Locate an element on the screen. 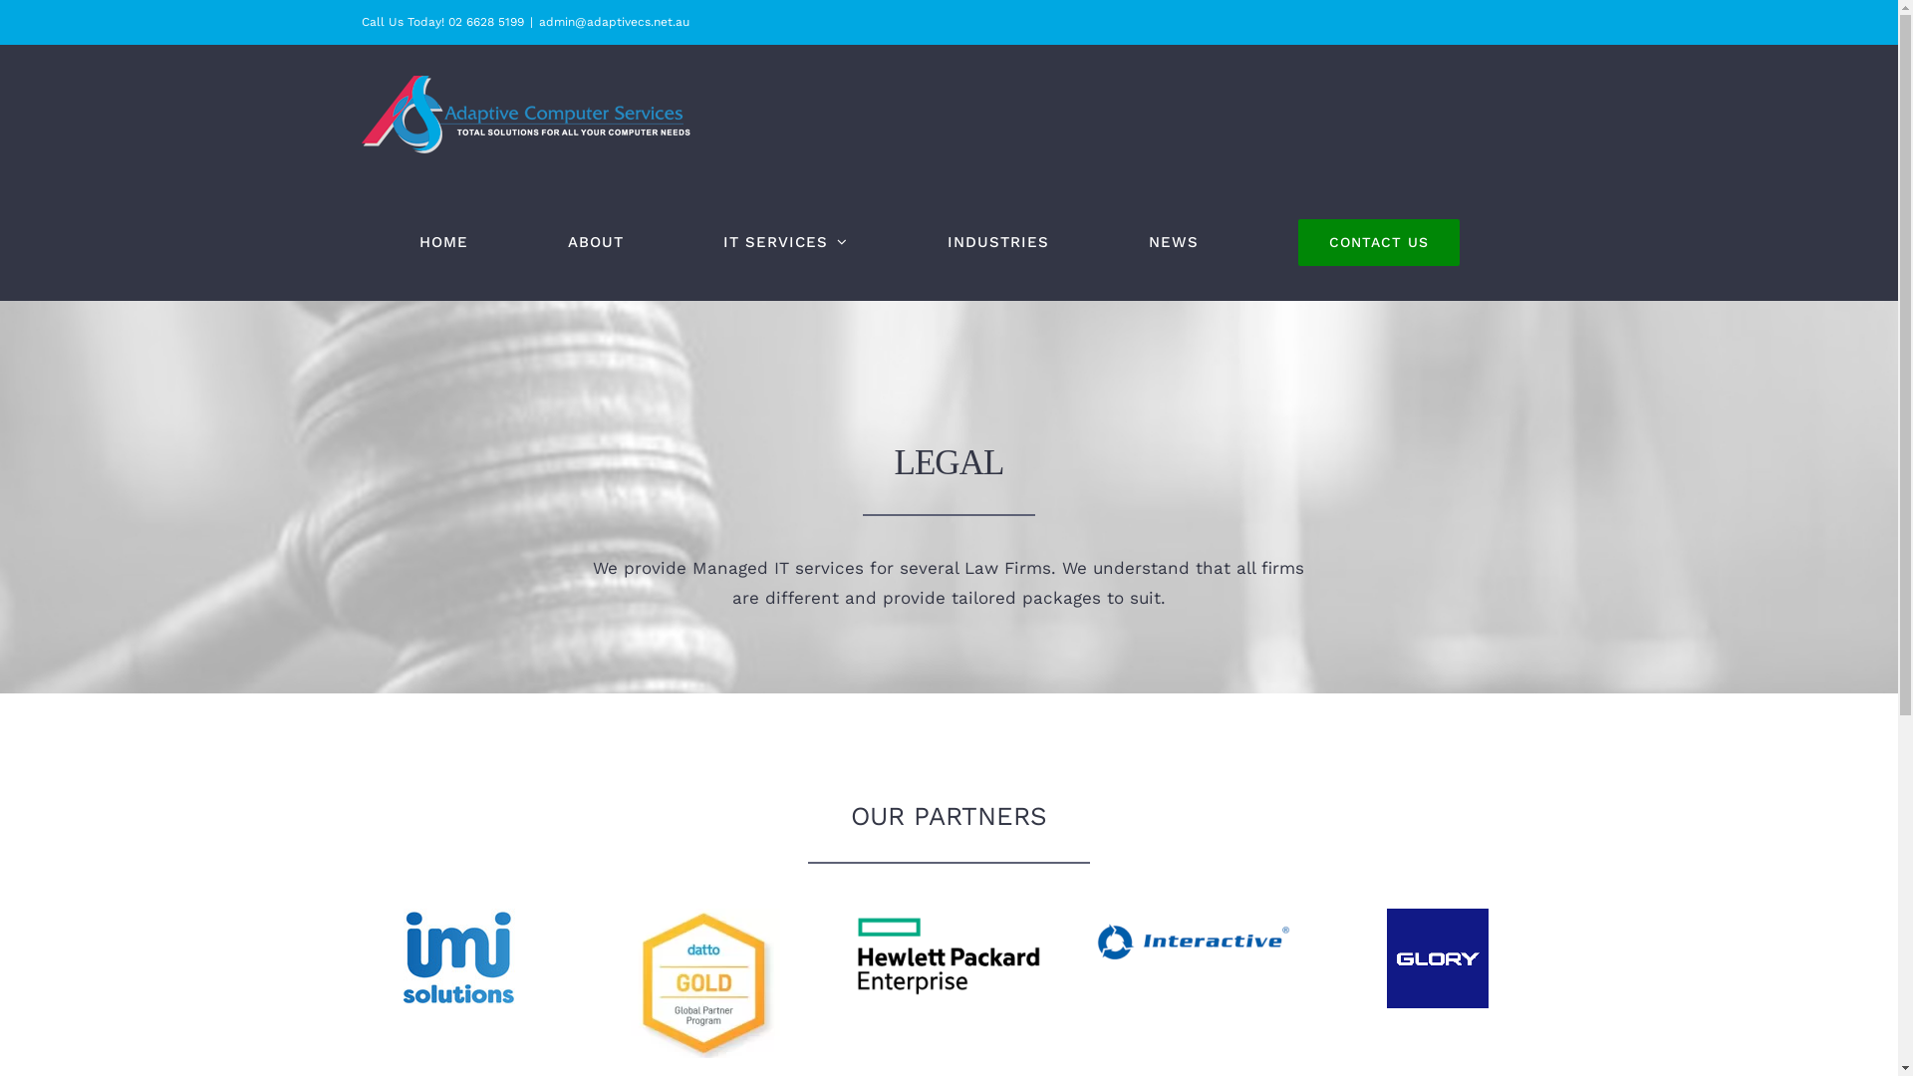 The height and width of the screenshot is (1076, 1913). CONTACT US is located at coordinates (1378, 242).